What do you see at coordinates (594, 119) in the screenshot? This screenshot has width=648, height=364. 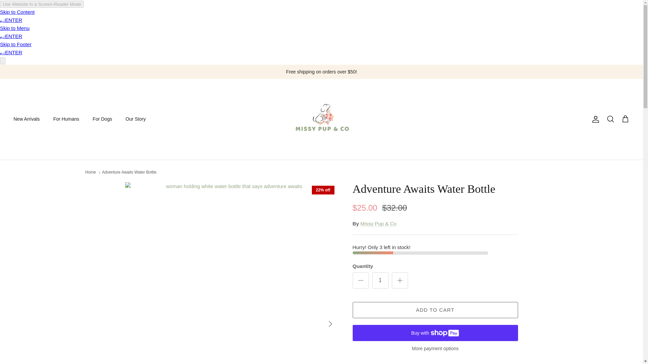 I see `Account` at bounding box center [594, 119].